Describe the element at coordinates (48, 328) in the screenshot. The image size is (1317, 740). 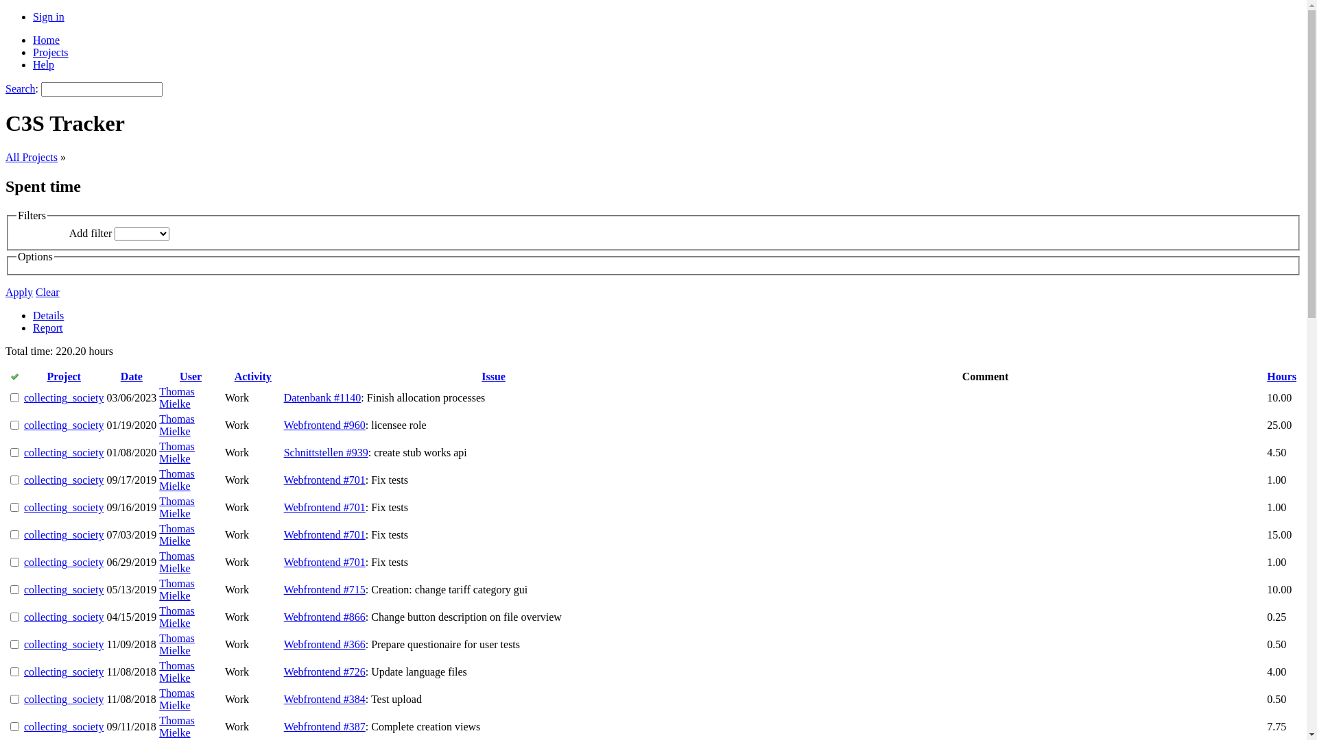
I see `Report` at that location.